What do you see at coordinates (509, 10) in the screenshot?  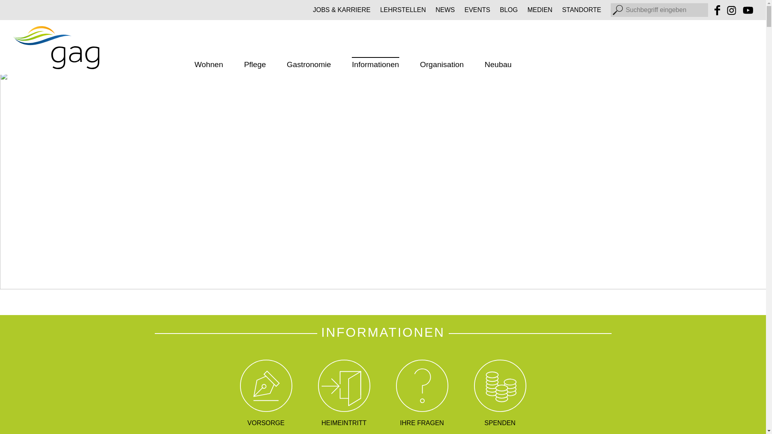 I see `BLOG` at bounding box center [509, 10].